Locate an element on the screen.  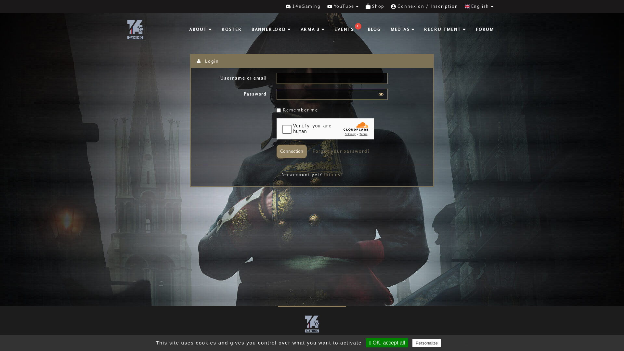
Privacy policy is located at coordinates (459, 343).